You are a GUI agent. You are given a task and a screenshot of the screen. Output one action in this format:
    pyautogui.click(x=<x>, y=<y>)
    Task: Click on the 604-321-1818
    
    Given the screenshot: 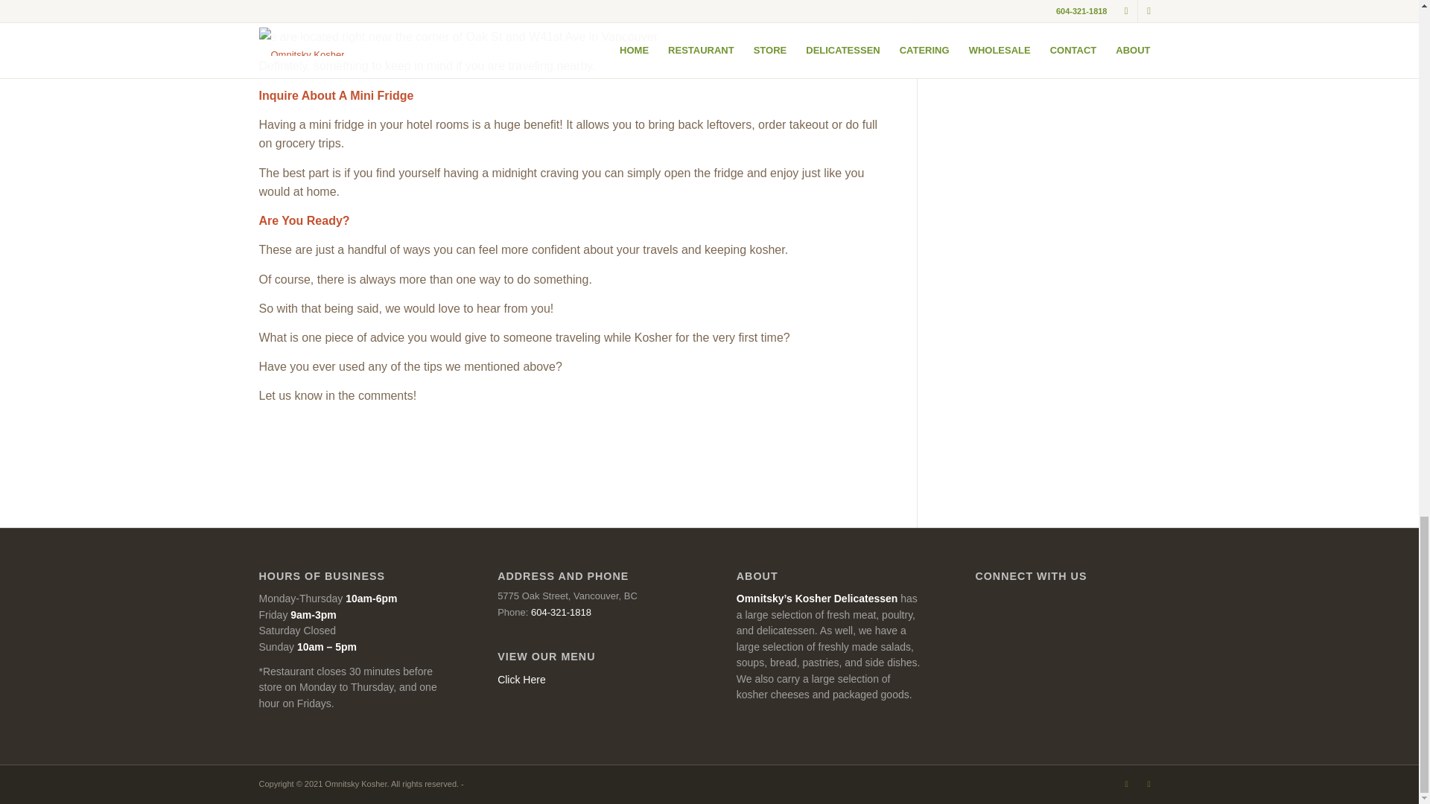 What is the action you would take?
    pyautogui.click(x=561, y=612)
    